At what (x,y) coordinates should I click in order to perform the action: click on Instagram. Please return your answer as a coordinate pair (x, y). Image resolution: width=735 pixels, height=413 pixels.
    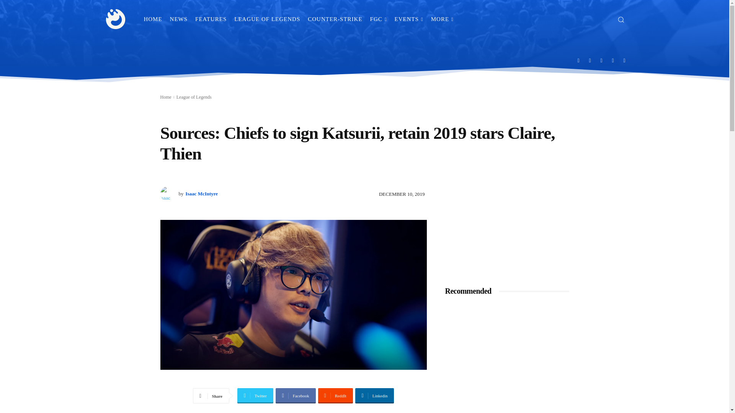
    Looking at the image, I should click on (590, 60).